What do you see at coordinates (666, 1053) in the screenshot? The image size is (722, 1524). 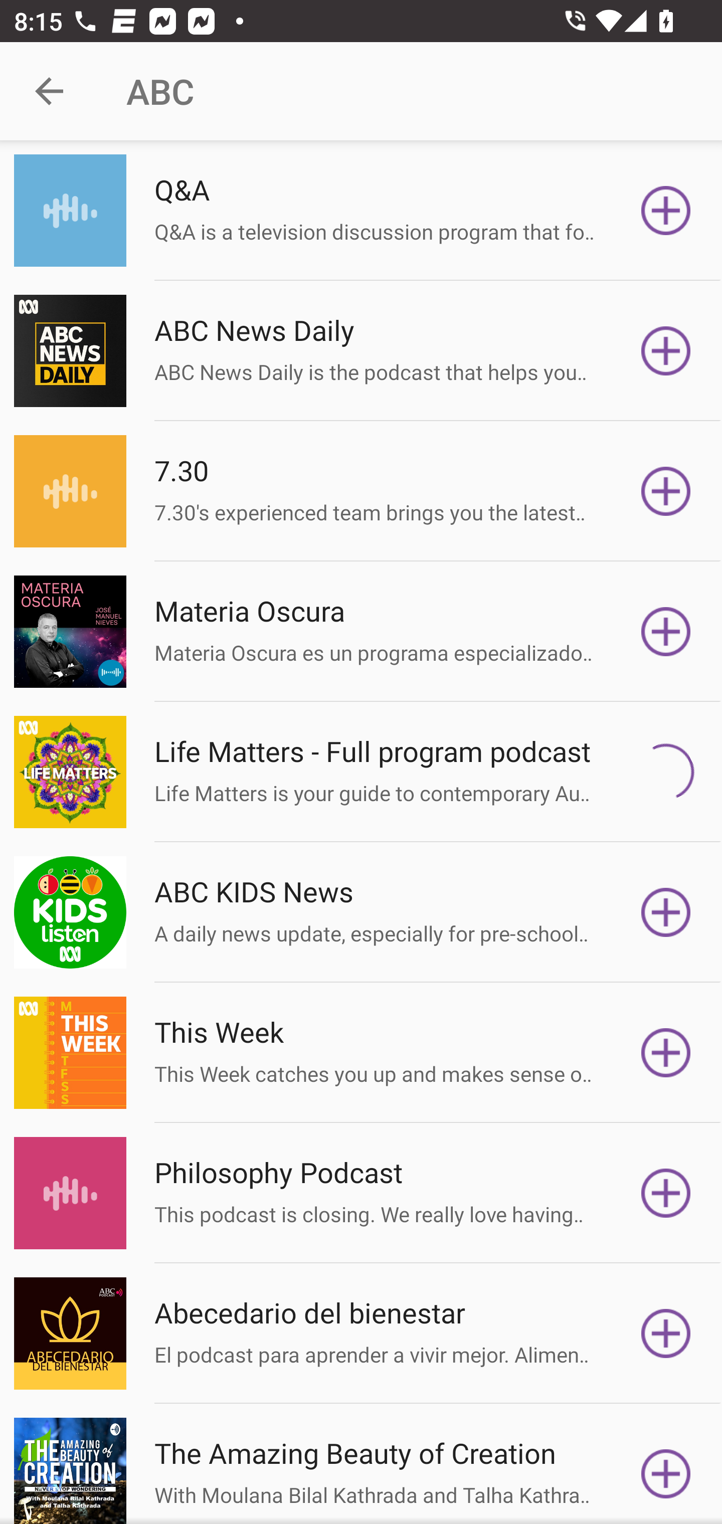 I see `Subscribe` at bounding box center [666, 1053].